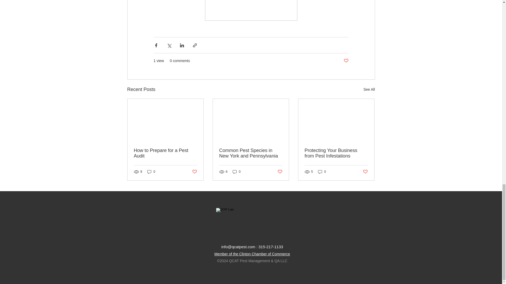  What do you see at coordinates (252, 222) in the screenshot?
I see `logo-white-bg.png` at bounding box center [252, 222].